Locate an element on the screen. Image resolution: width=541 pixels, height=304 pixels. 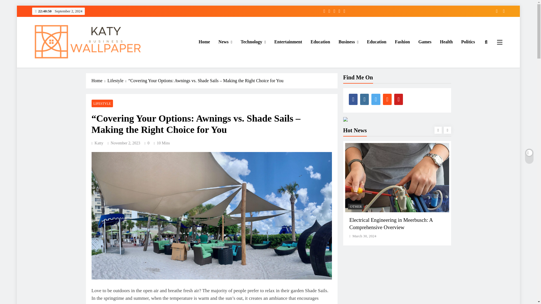
Games is located at coordinates (425, 42).